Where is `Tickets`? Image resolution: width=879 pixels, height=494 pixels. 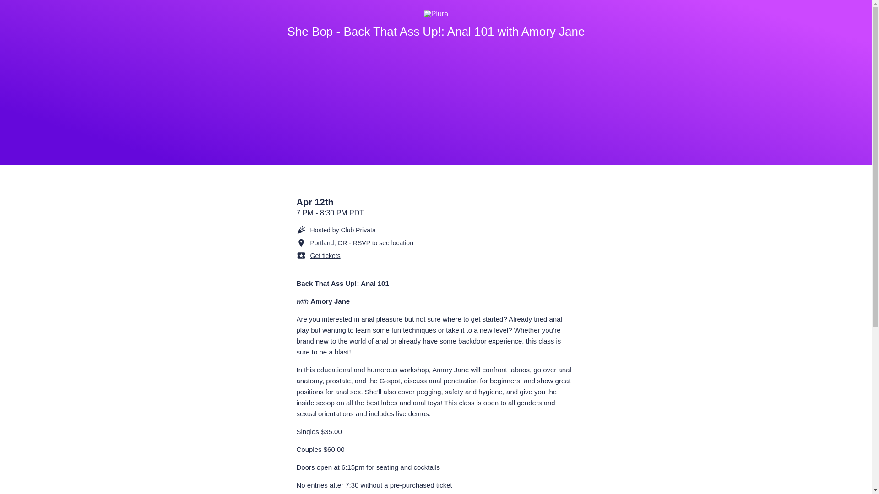 Tickets is located at coordinates (388, 255).